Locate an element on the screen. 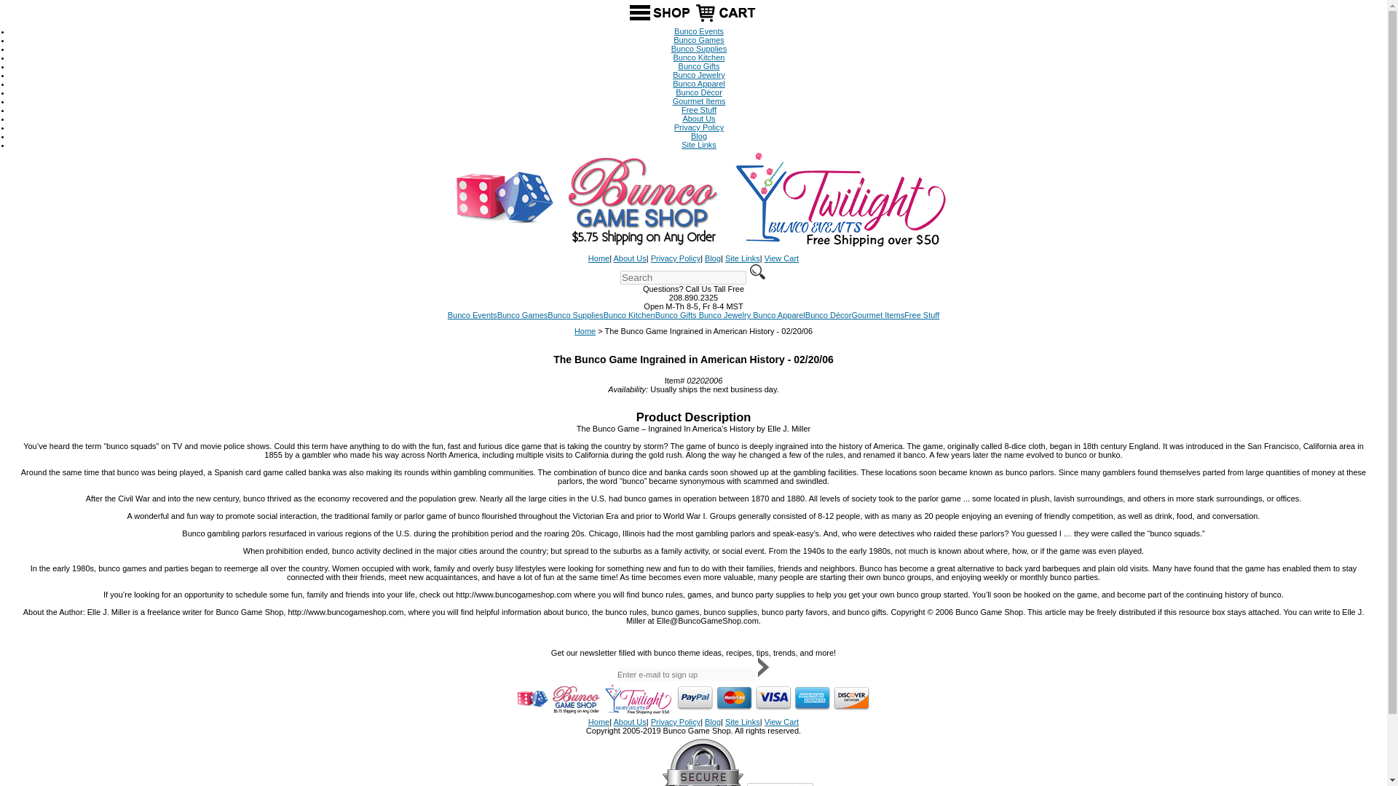  Gourmet Items is located at coordinates (878, 314).